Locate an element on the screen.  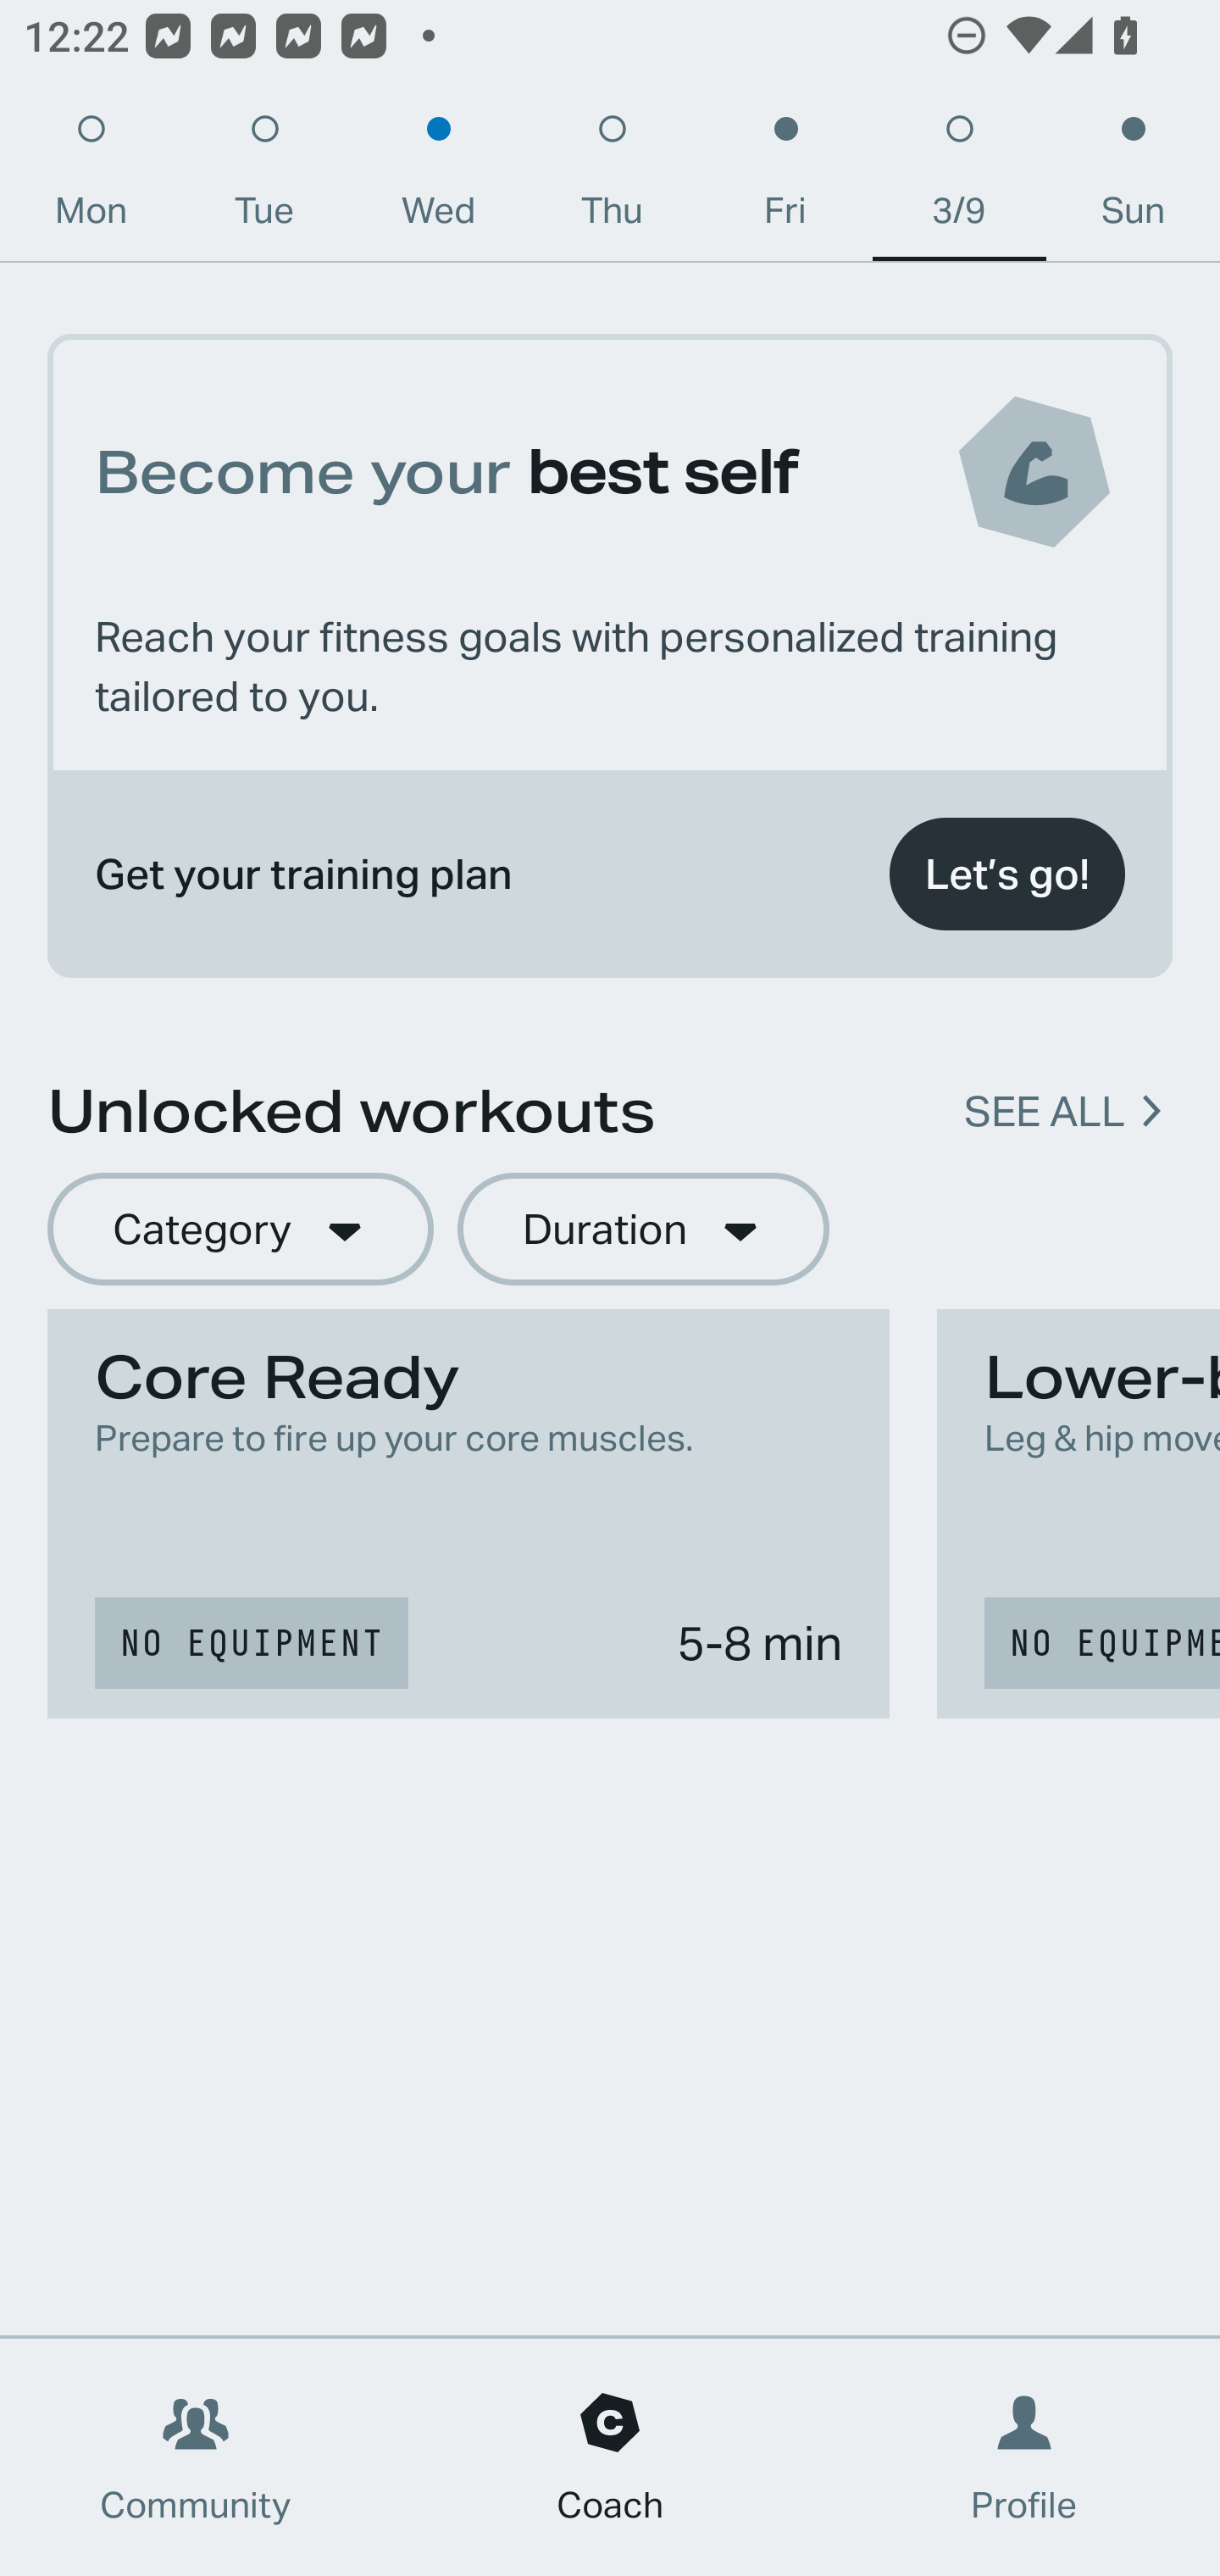
Profile is located at coordinates (1025, 2457).